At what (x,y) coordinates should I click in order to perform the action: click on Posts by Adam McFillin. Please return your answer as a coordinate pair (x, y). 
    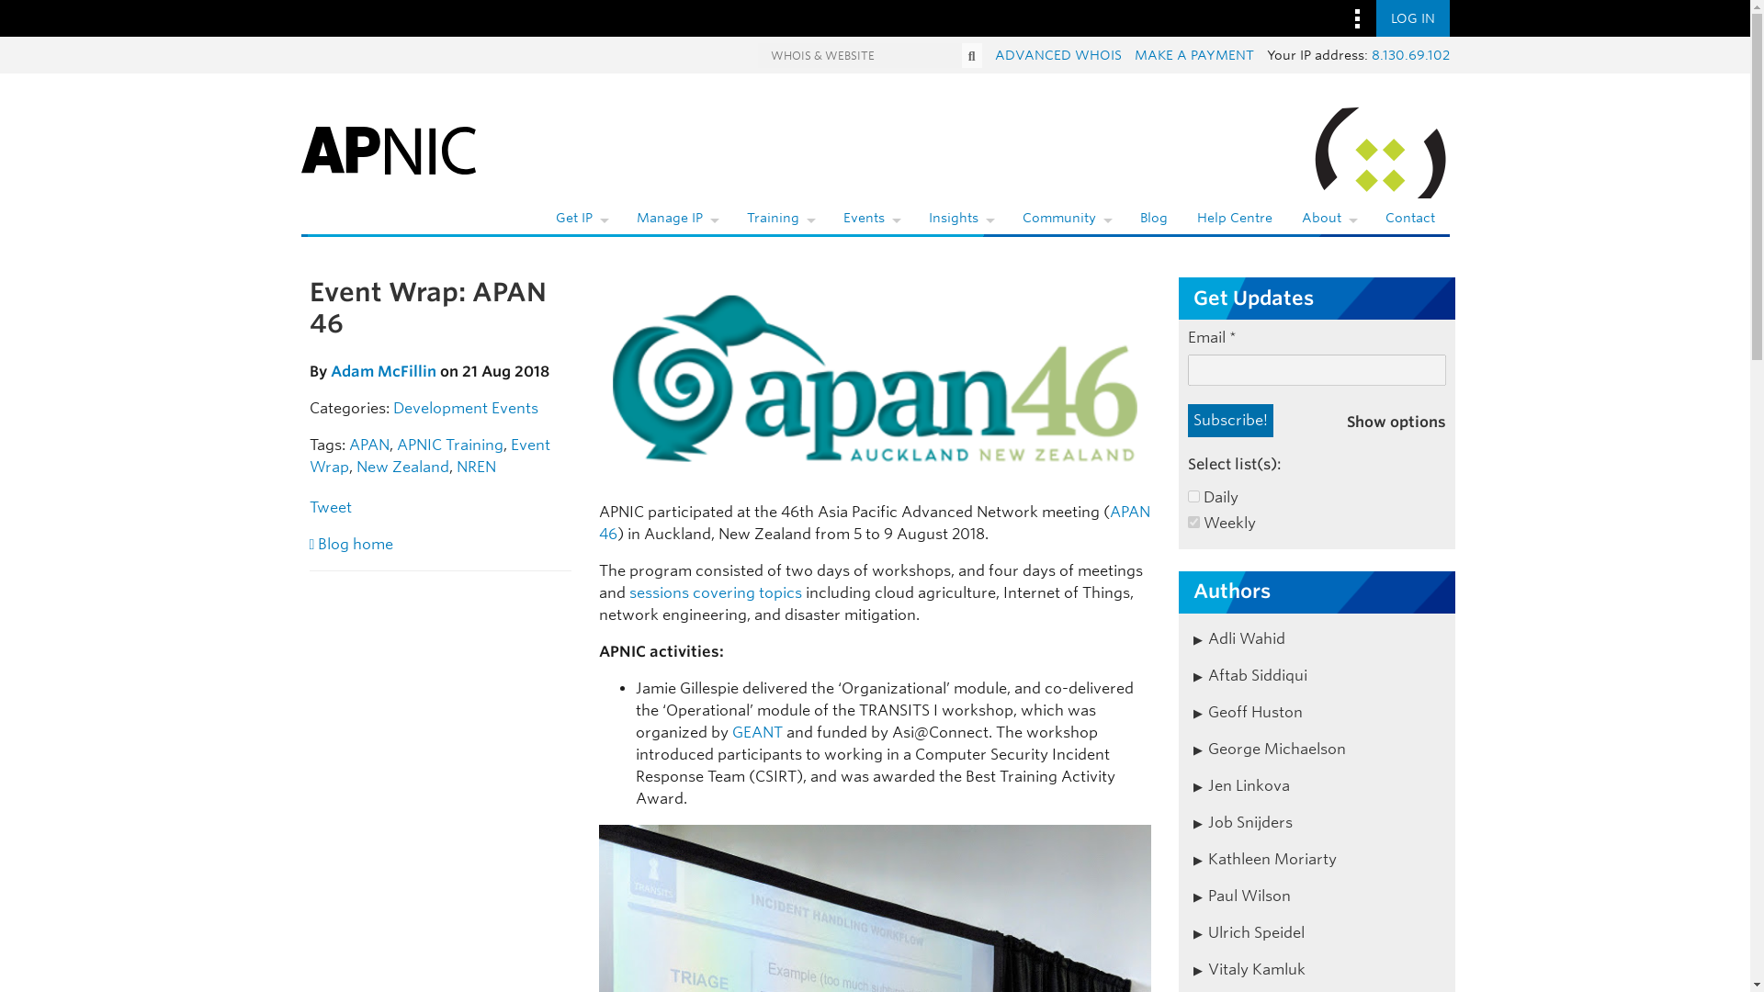
    Looking at the image, I should click on (383, 371).